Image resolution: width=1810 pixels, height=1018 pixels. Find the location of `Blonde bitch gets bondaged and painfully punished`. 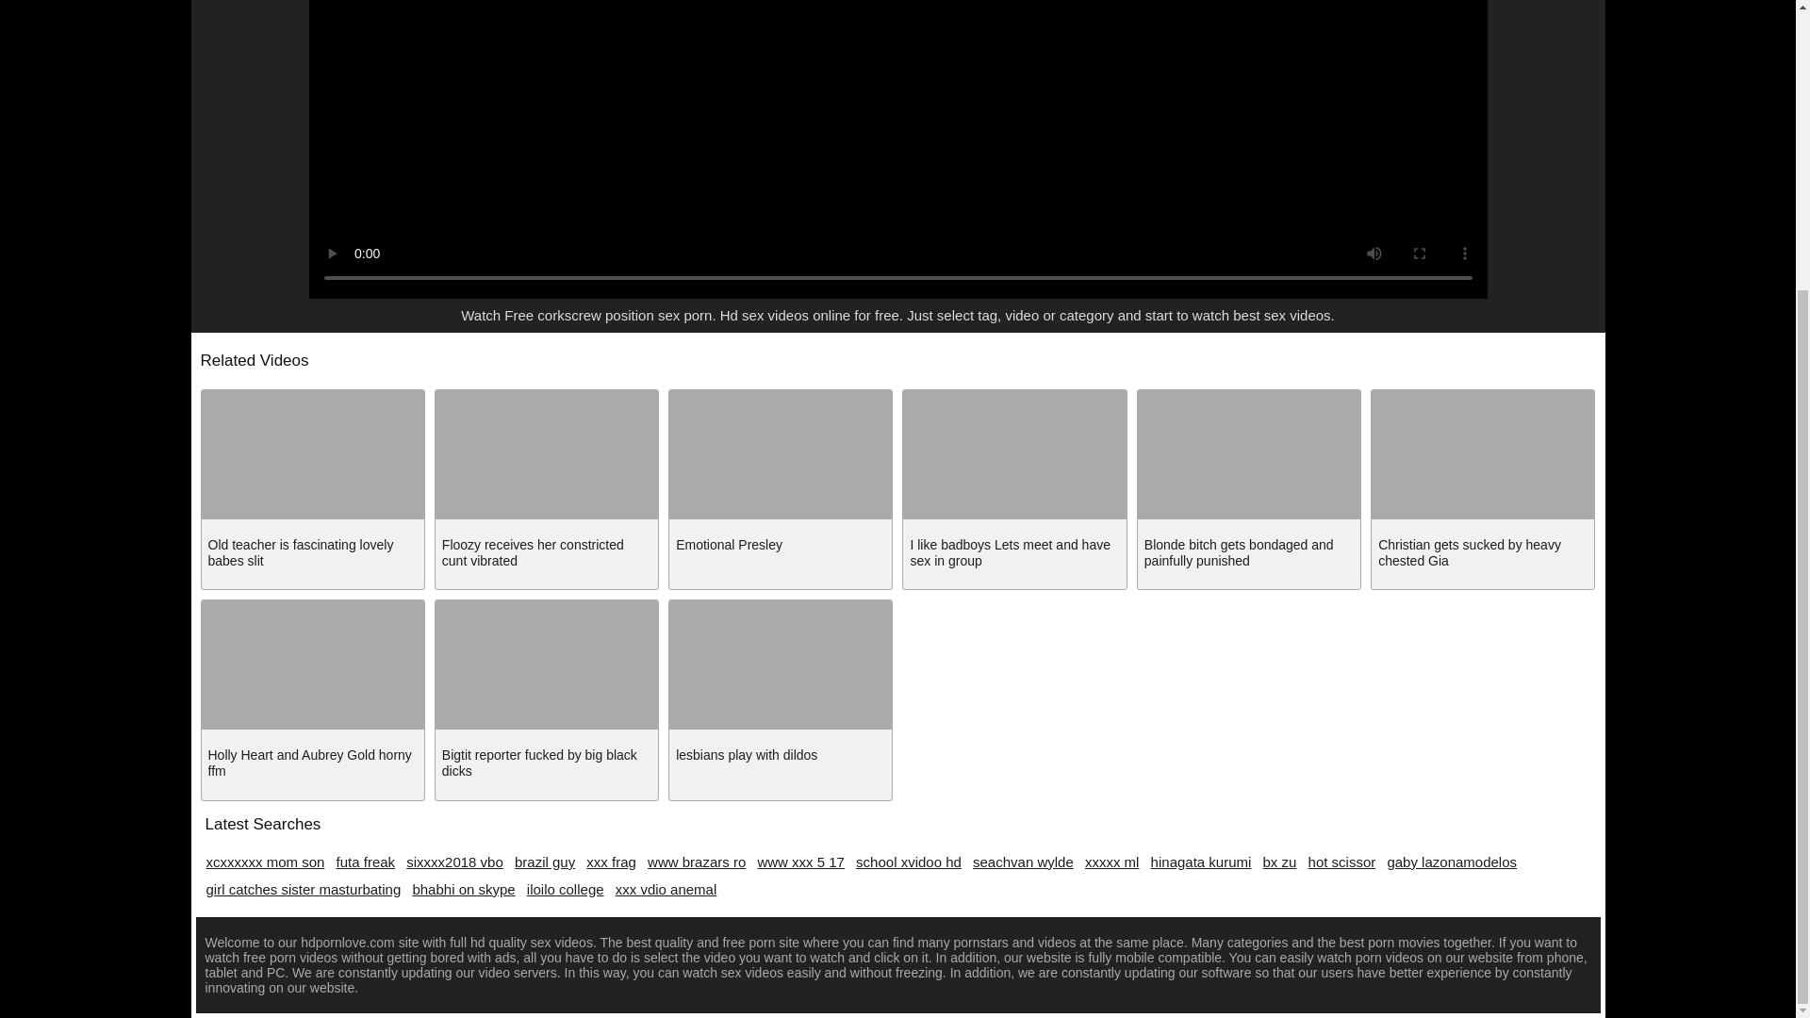

Blonde bitch gets bondaged and painfully punished is located at coordinates (1239, 552).